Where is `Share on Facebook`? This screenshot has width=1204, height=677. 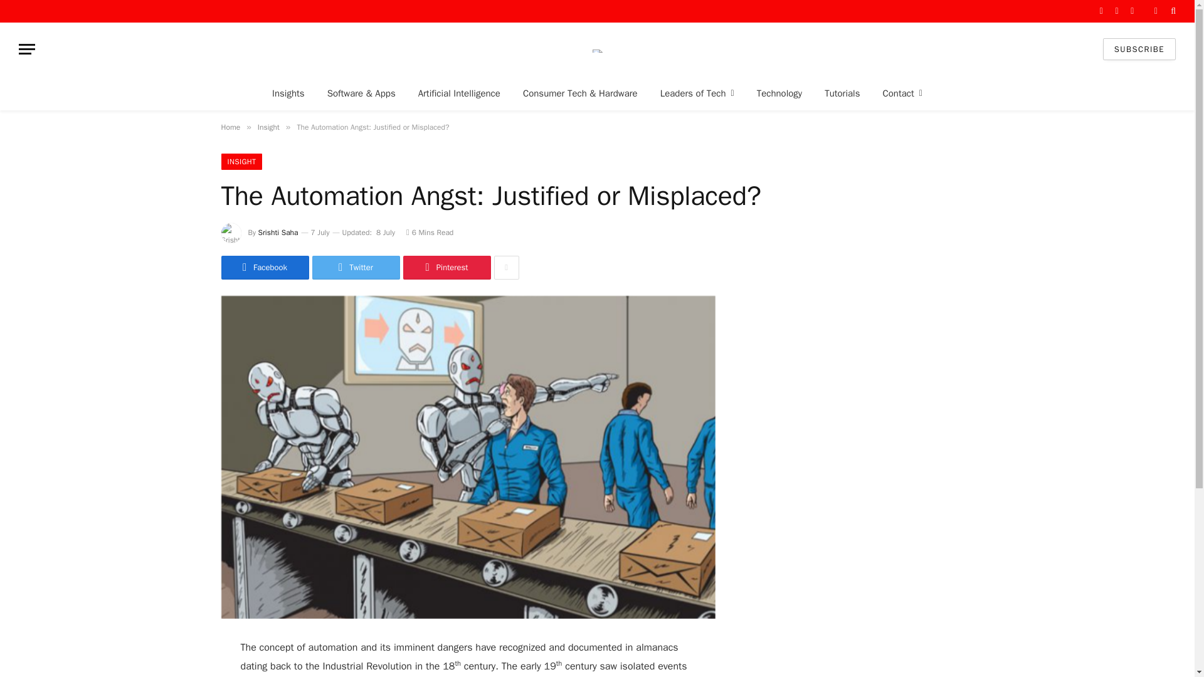
Share on Facebook is located at coordinates (264, 268).